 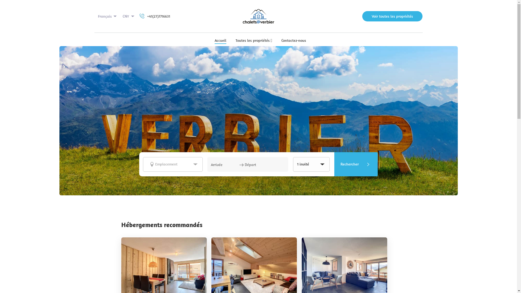 What do you see at coordinates (258, 16) in the screenshot?
I see `Image Title` at bounding box center [258, 16].